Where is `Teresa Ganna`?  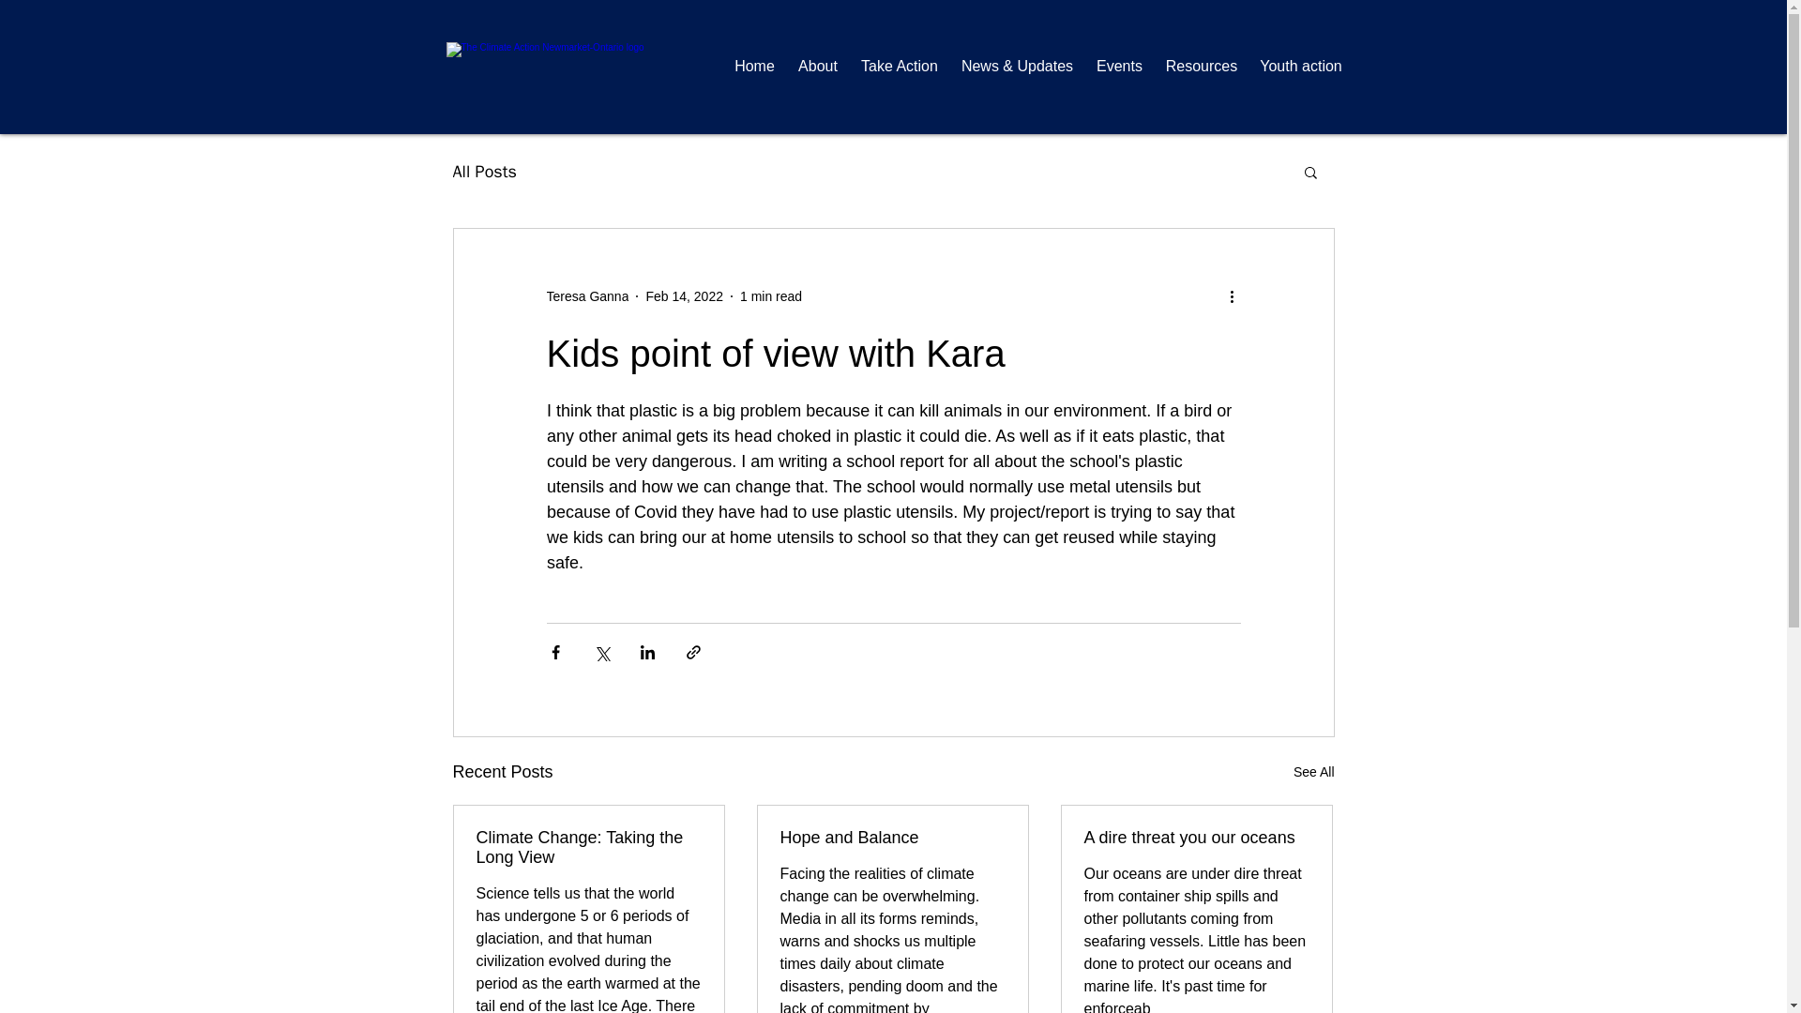
Teresa Ganna is located at coordinates (587, 296).